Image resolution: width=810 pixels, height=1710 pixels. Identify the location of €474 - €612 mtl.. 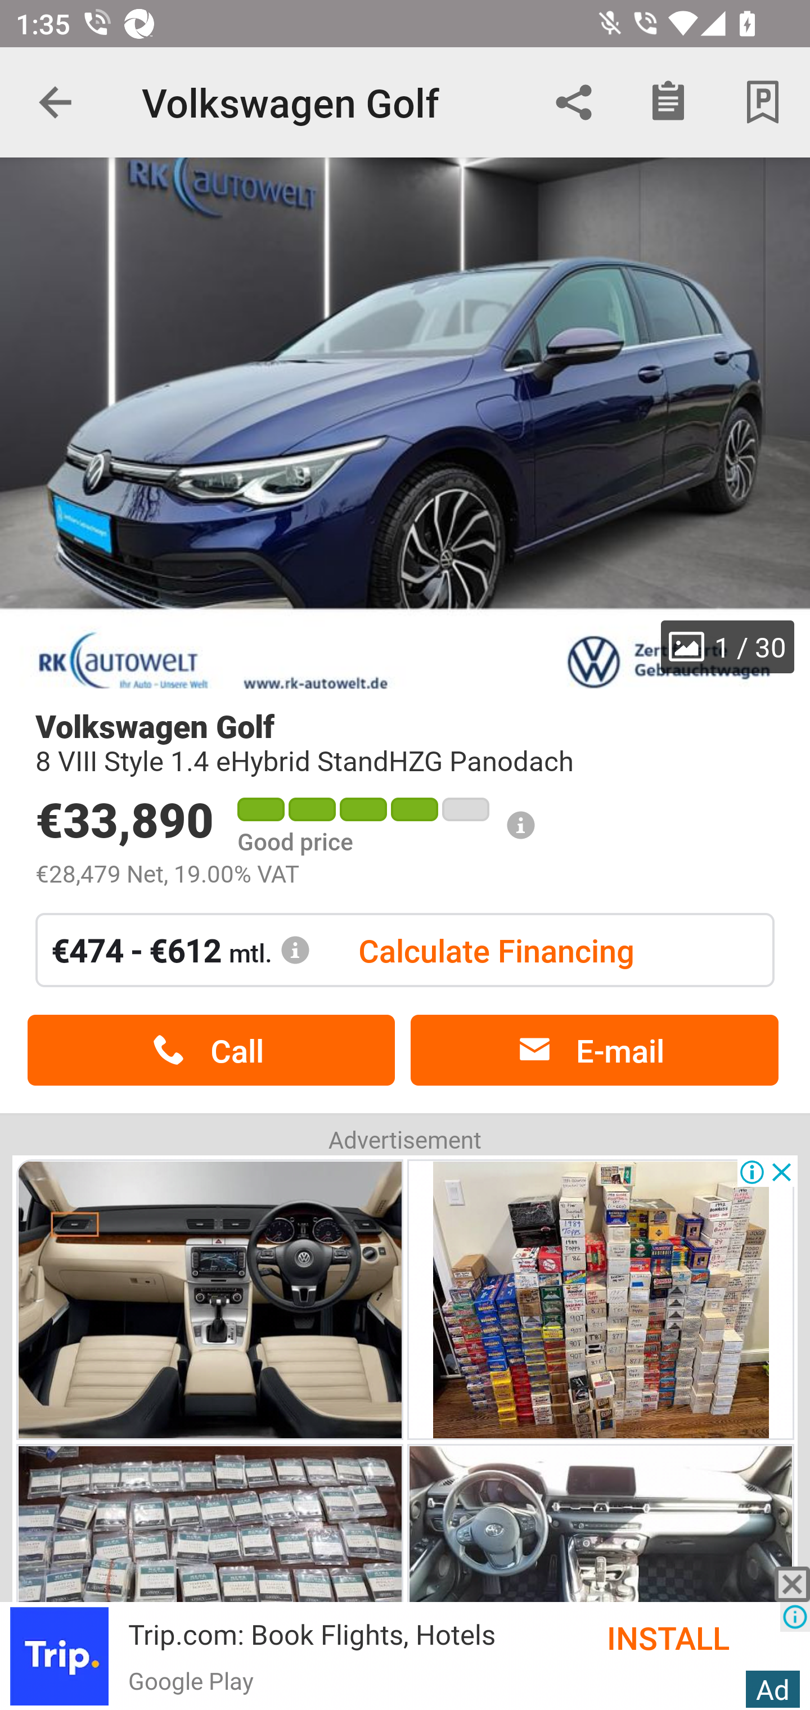
(181, 949).